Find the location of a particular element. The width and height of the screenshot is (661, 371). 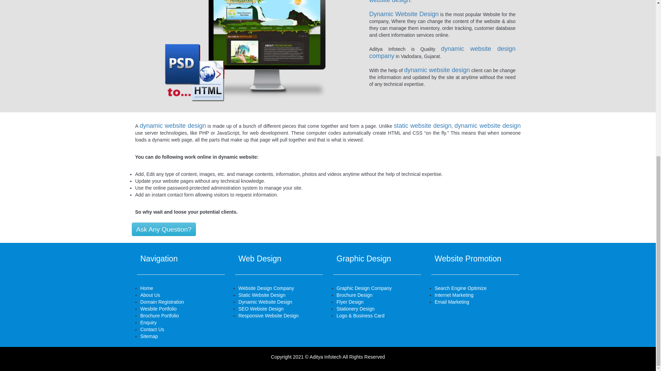

Dynamic Website Design is located at coordinates (265, 302).